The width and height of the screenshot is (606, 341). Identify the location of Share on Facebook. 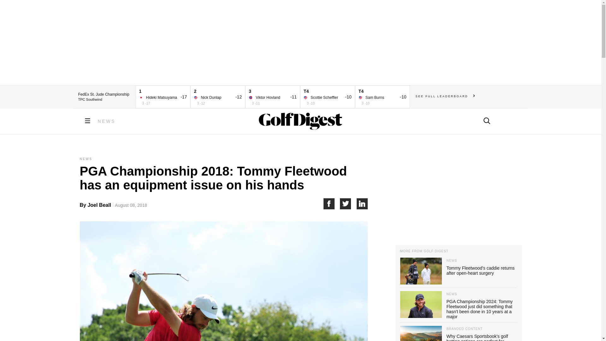
(331, 204).